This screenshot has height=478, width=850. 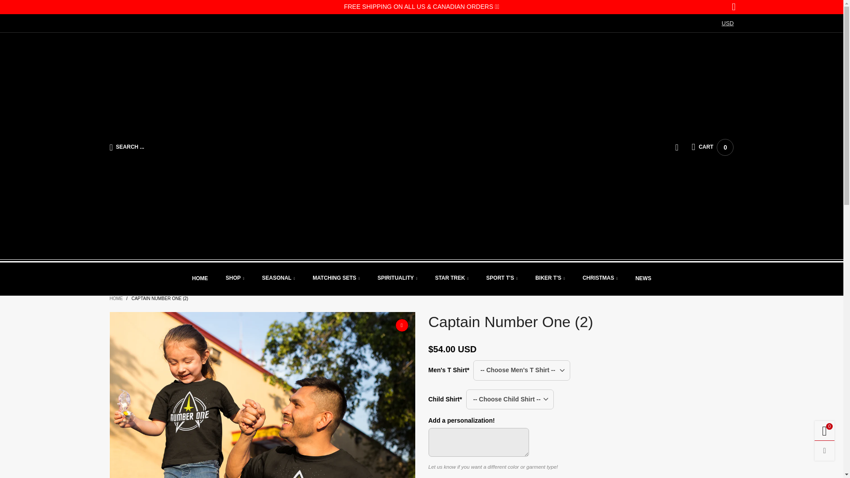 I want to click on SEARCH ..., so click(x=733, y=7).